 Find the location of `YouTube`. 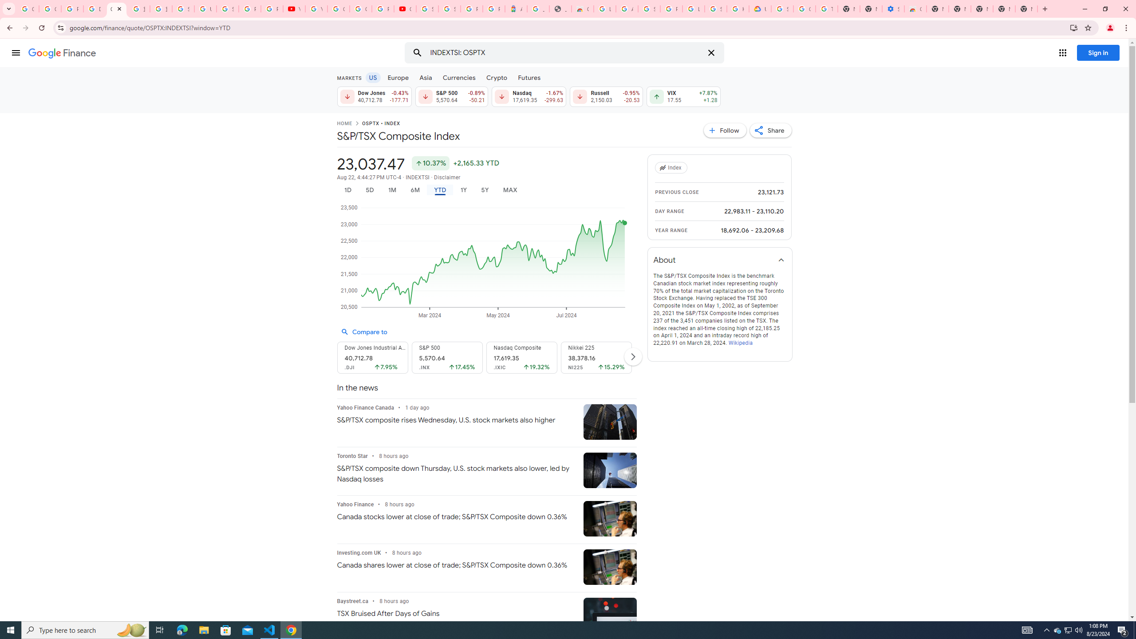

YouTube is located at coordinates (316, 9).